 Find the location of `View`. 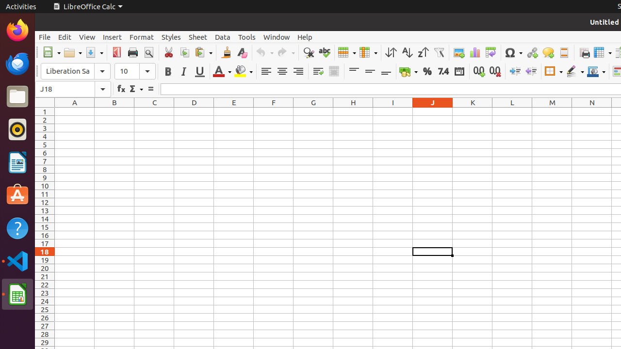

View is located at coordinates (87, 37).